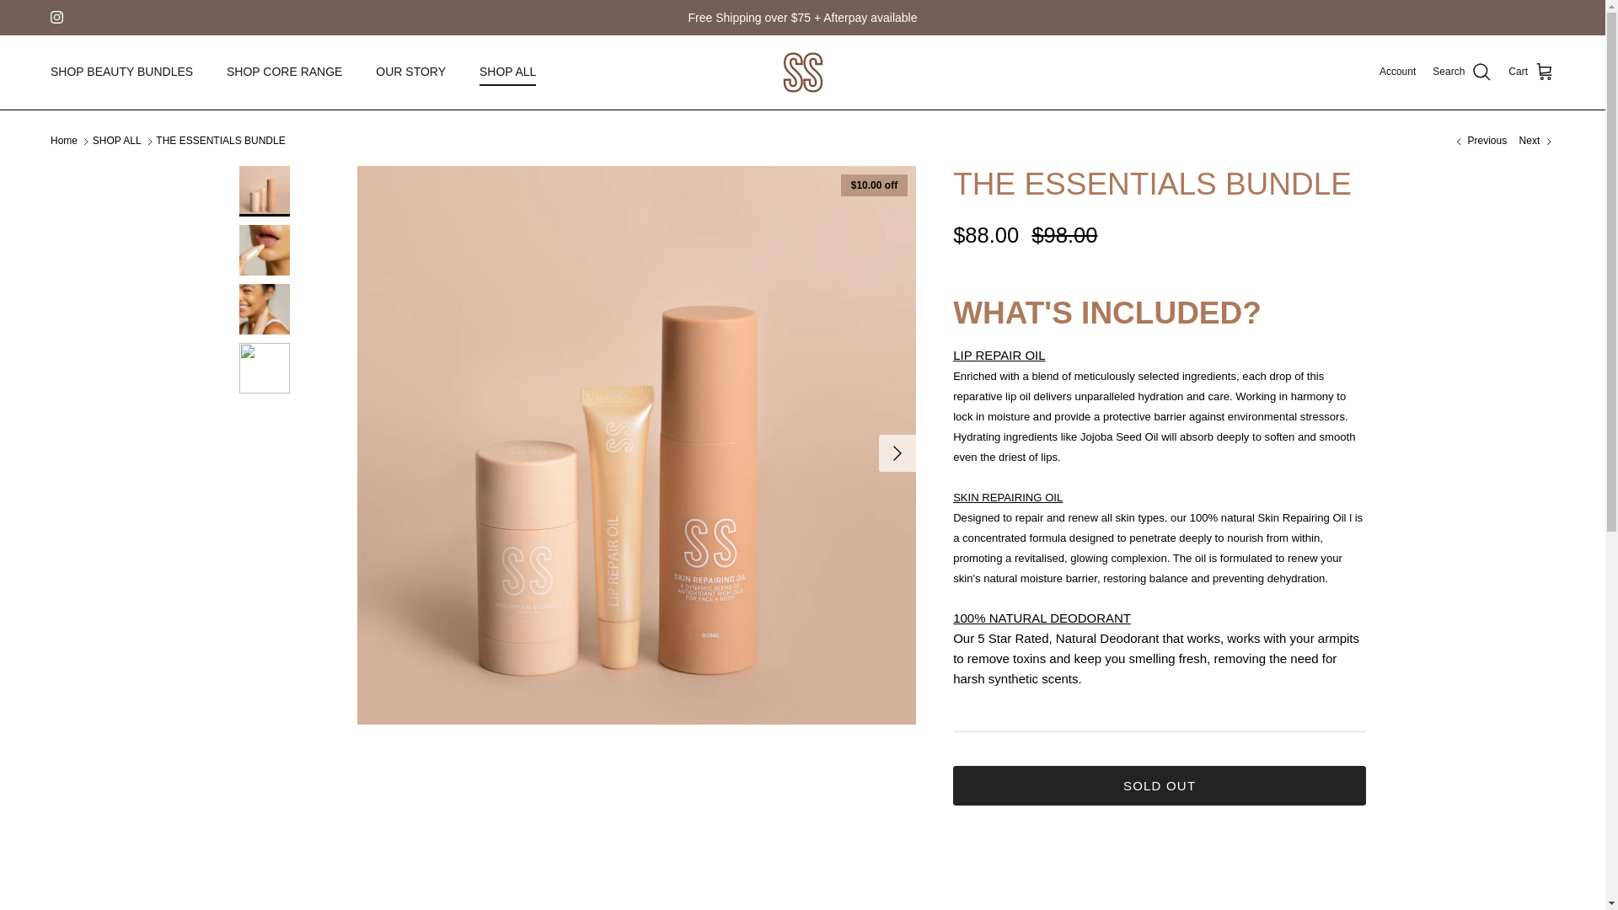 The width and height of the screenshot is (1618, 910). What do you see at coordinates (507, 71) in the screenshot?
I see `SHOP ALL` at bounding box center [507, 71].